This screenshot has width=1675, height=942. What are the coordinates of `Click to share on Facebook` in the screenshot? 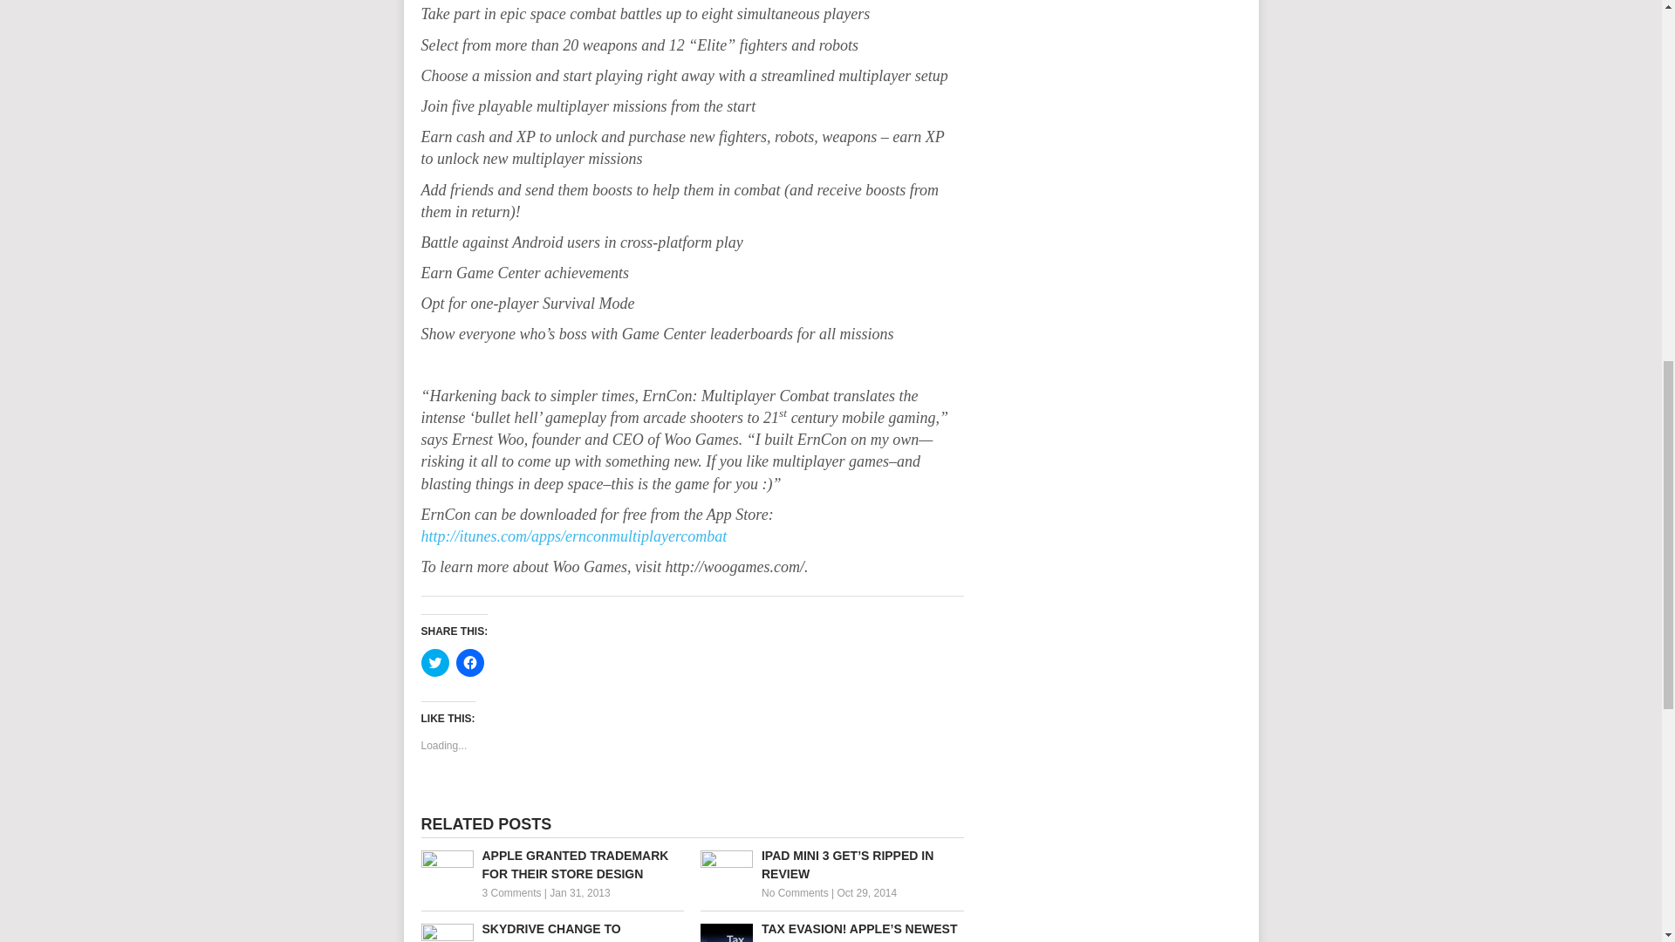 It's located at (469, 663).